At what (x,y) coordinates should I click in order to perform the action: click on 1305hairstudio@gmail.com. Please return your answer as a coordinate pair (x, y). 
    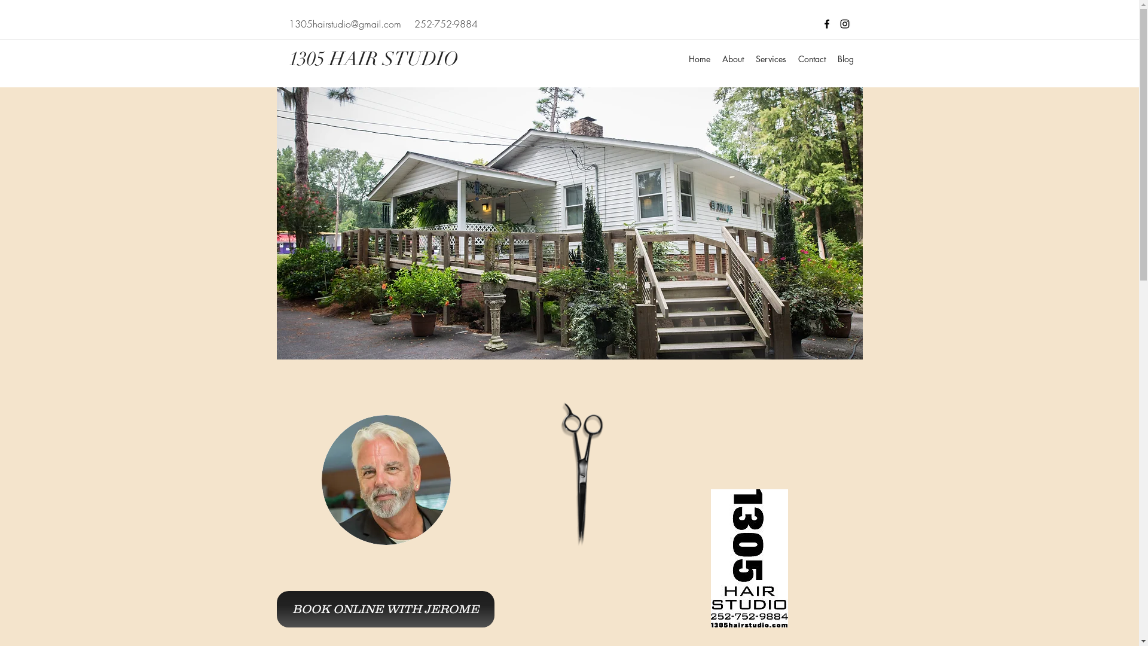
    Looking at the image, I should click on (344, 24).